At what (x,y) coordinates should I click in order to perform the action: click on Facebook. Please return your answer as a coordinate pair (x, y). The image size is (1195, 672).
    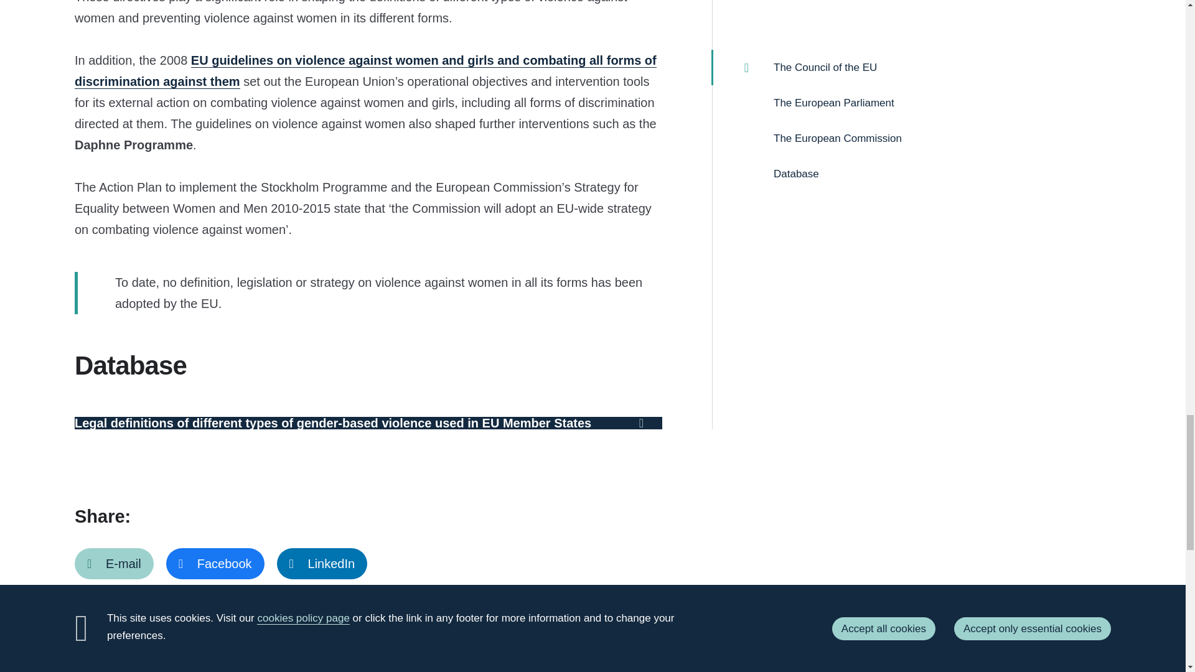
    Looking at the image, I should click on (215, 564).